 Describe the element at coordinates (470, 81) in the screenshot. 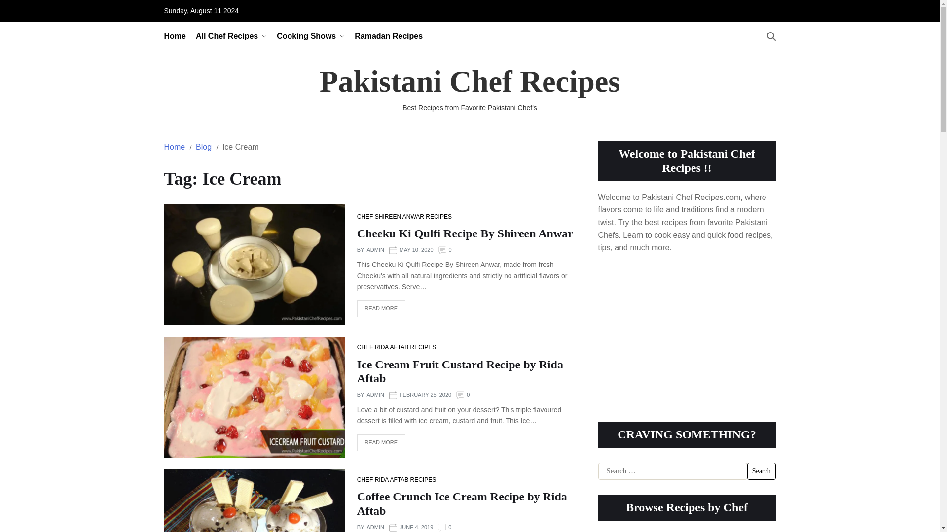

I see `Pakistani Chef Recipes` at that location.